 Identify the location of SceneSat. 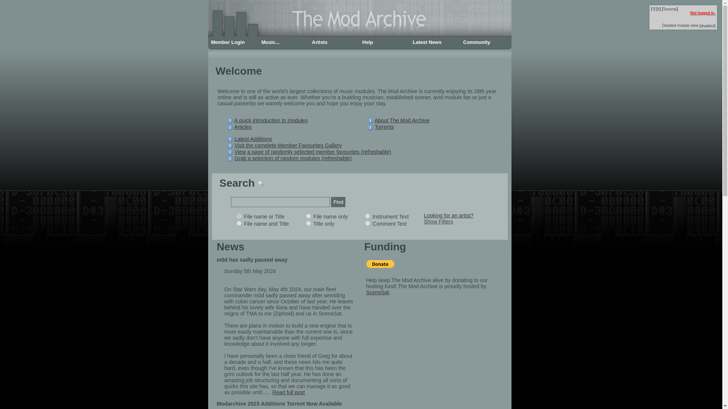
(378, 292).